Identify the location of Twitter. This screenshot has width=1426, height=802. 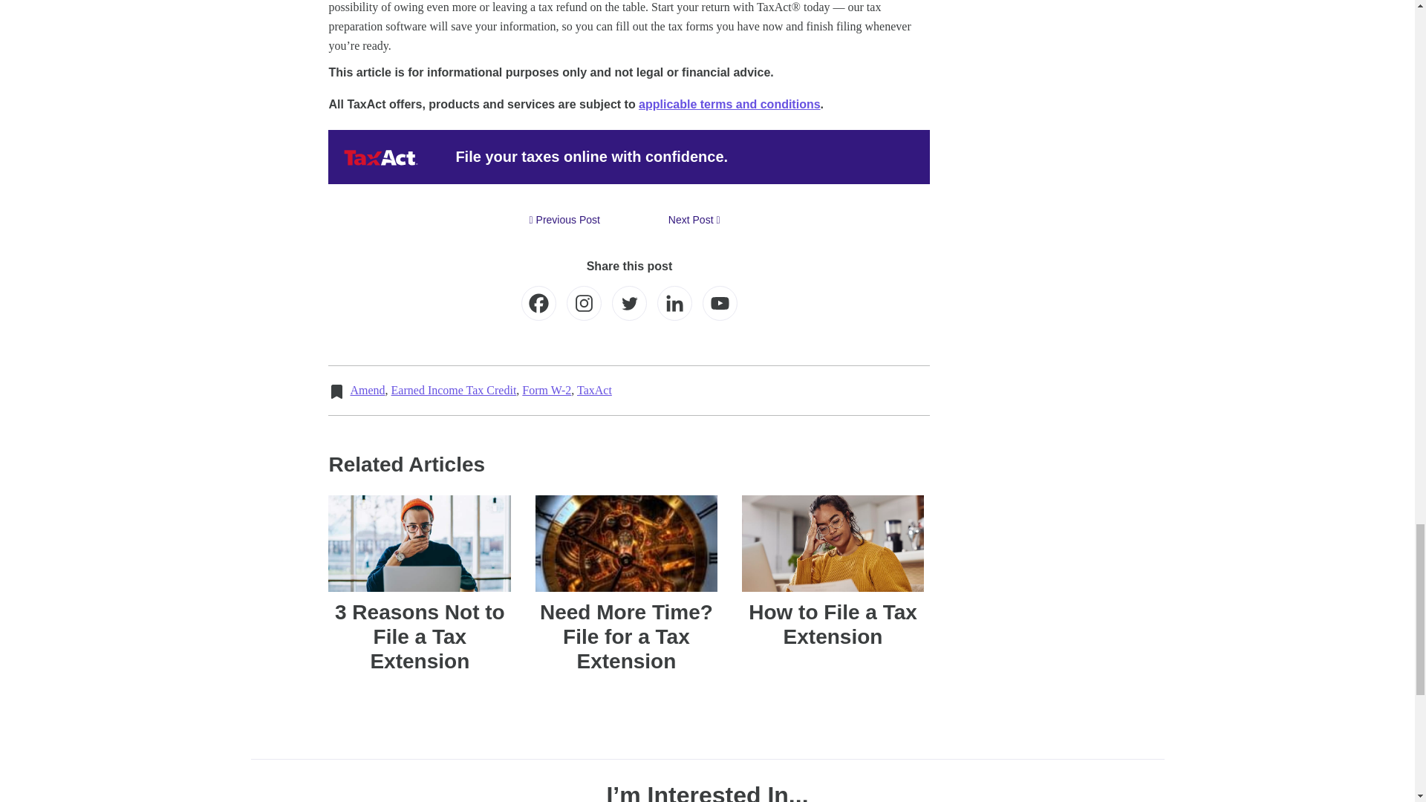
(629, 303).